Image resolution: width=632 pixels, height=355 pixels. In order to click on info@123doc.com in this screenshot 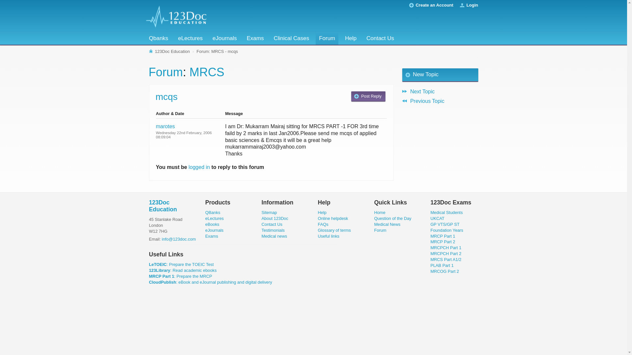, I will do `click(179, 239)`.